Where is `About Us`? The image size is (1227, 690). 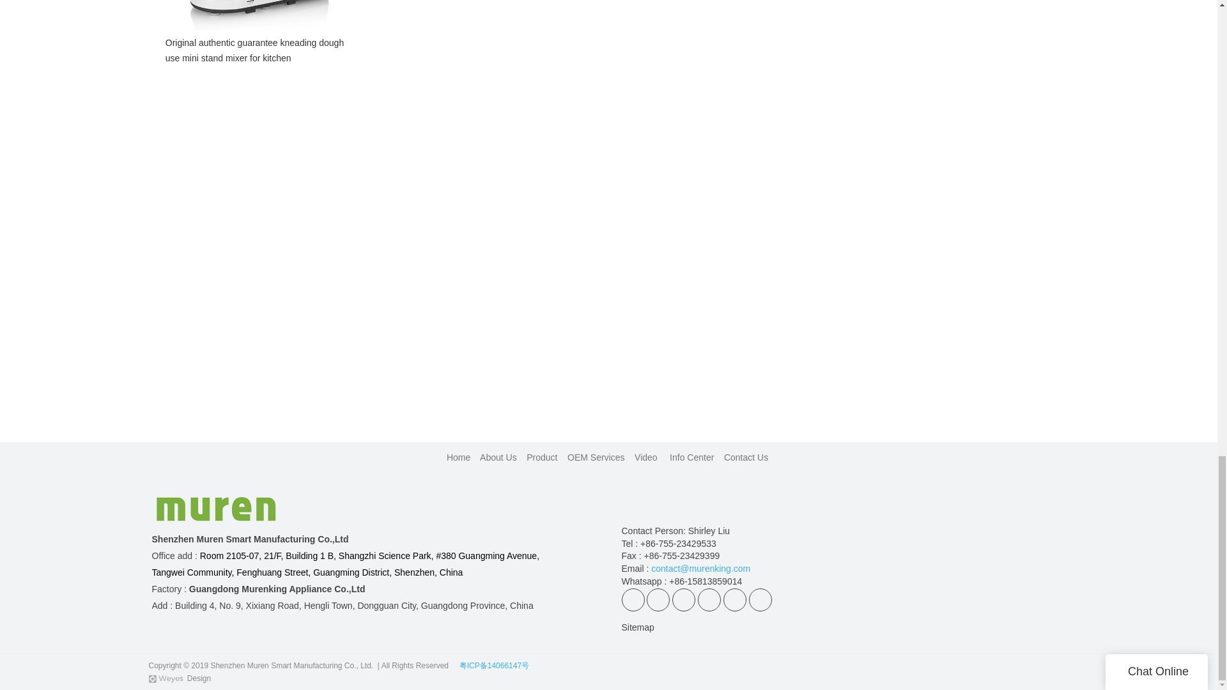 About Us is located at coordinates (498, 457).